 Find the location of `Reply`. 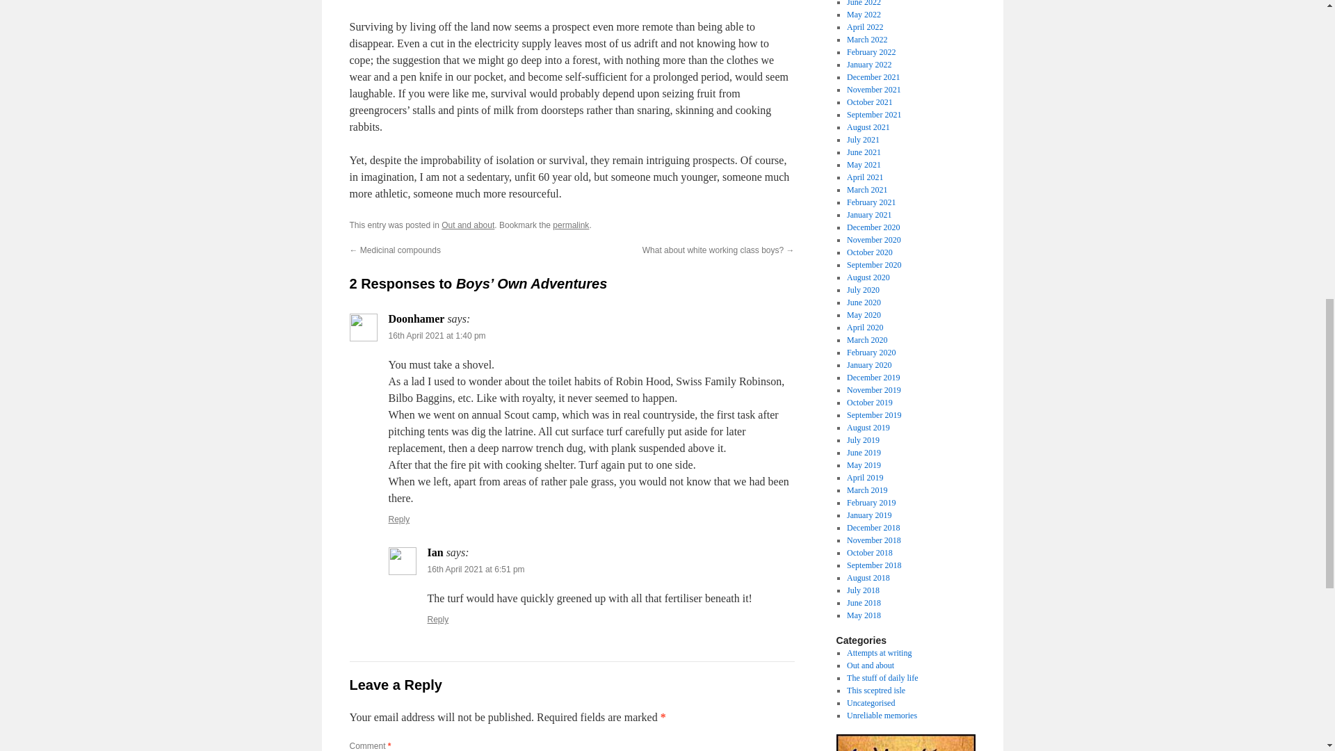

Reply is located at coordinates (399, 519).